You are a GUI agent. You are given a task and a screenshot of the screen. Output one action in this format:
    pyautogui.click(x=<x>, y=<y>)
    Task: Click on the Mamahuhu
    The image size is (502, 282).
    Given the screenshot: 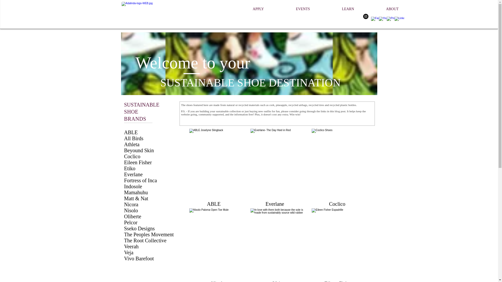 What is the action you would take?
    pyautogui.click(x=136, y=192)
    